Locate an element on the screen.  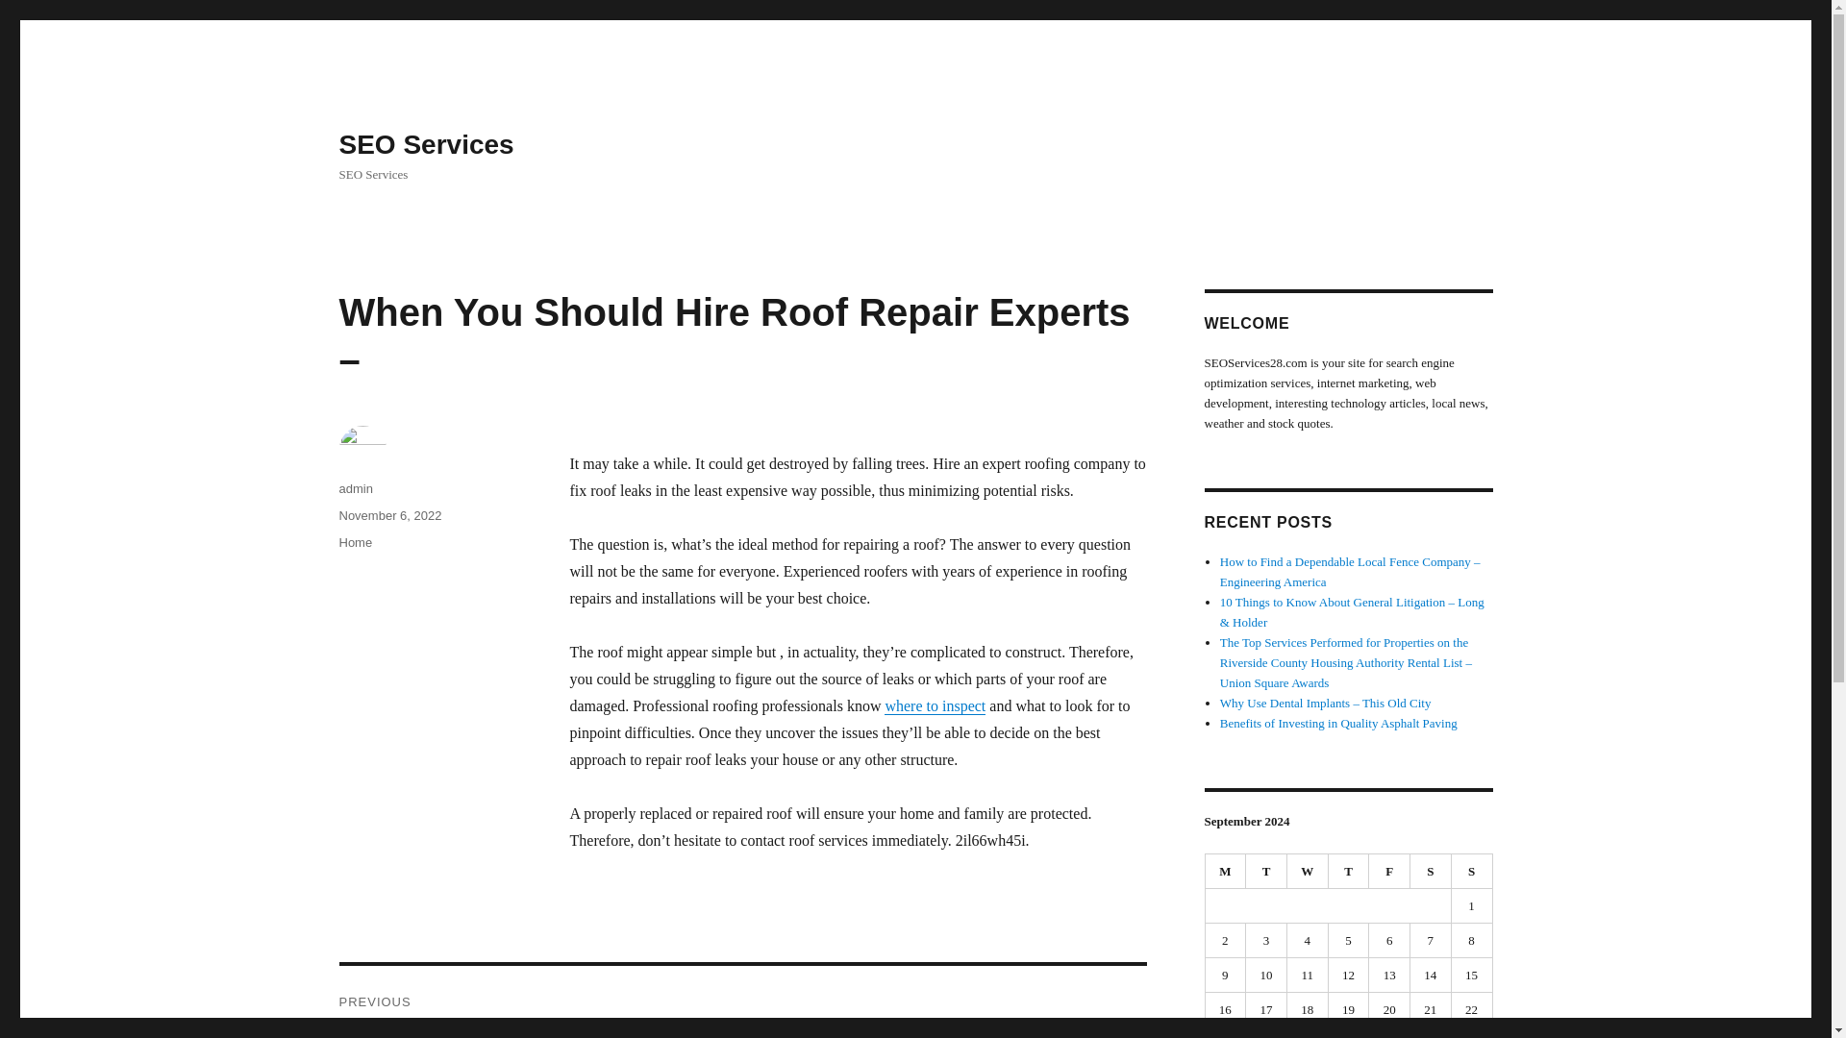
Thursday is located at coordinates (1349, 871).